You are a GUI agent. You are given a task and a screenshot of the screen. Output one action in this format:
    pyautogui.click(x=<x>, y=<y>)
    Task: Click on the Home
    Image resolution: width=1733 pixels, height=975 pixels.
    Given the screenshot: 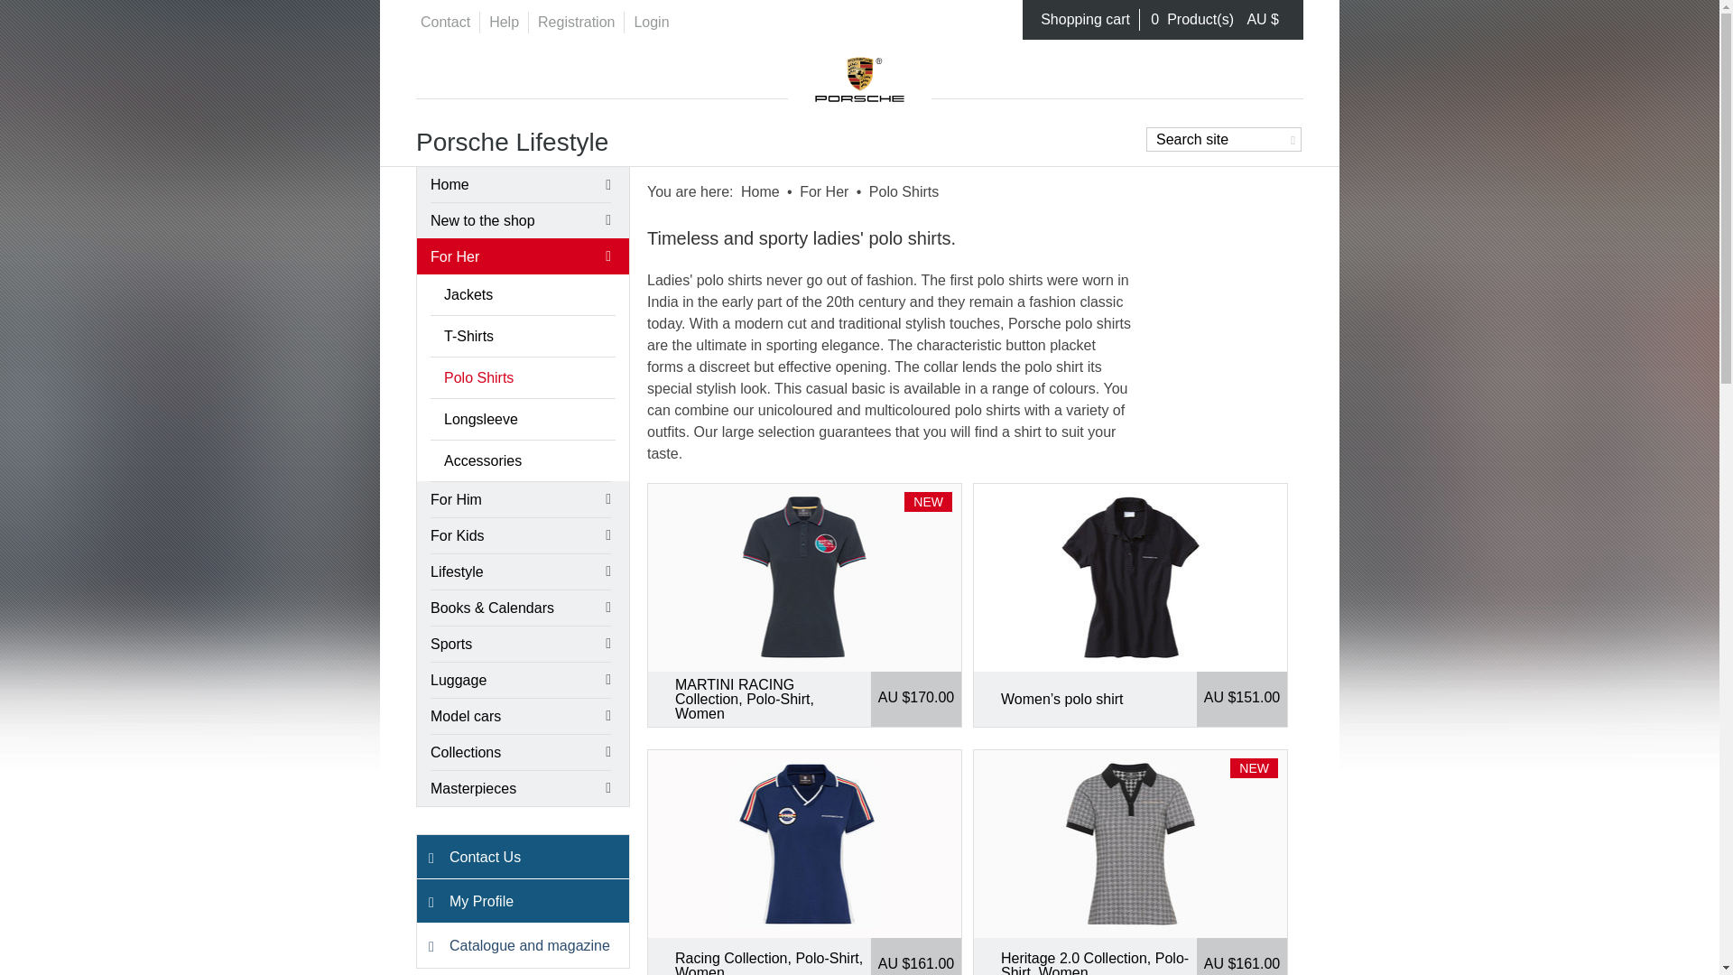 What is the action you would take?
    pyautogui.click(x=520, y=184)
    